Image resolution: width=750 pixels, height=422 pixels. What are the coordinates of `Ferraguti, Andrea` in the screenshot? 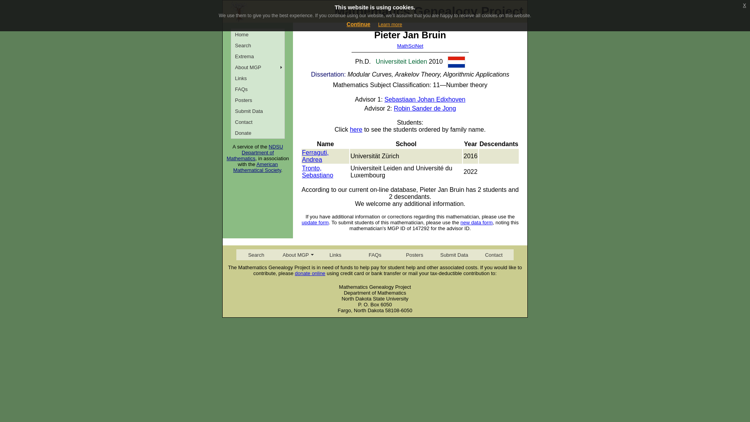 It's located at (315, 156).